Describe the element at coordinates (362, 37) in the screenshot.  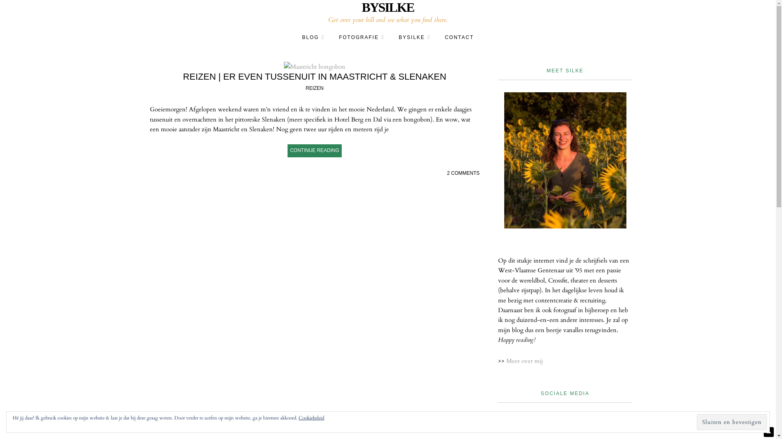
I see `FOTOGRAFIE` at that location.